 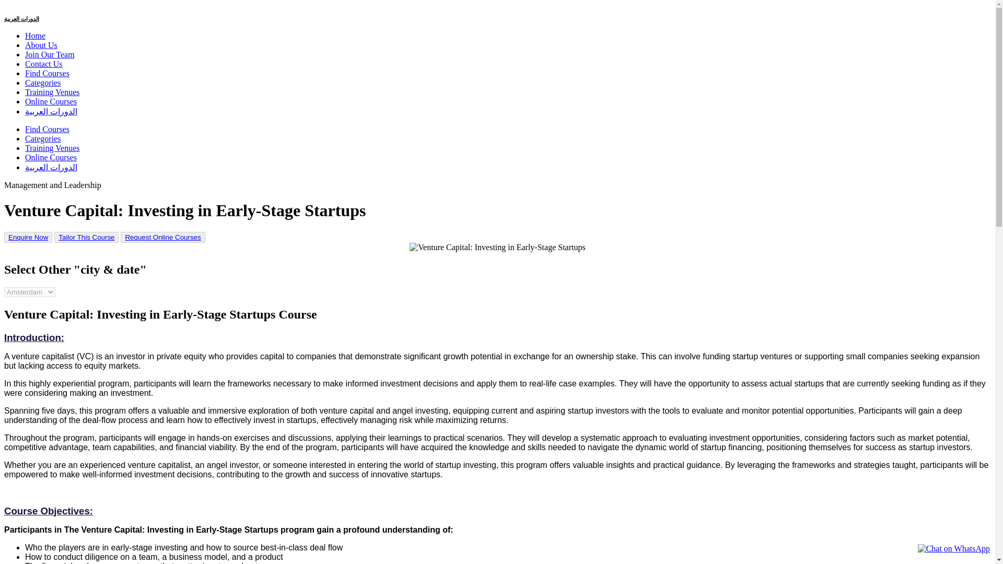 I want to click on Tailor This Course, so click(x=86, y=237).